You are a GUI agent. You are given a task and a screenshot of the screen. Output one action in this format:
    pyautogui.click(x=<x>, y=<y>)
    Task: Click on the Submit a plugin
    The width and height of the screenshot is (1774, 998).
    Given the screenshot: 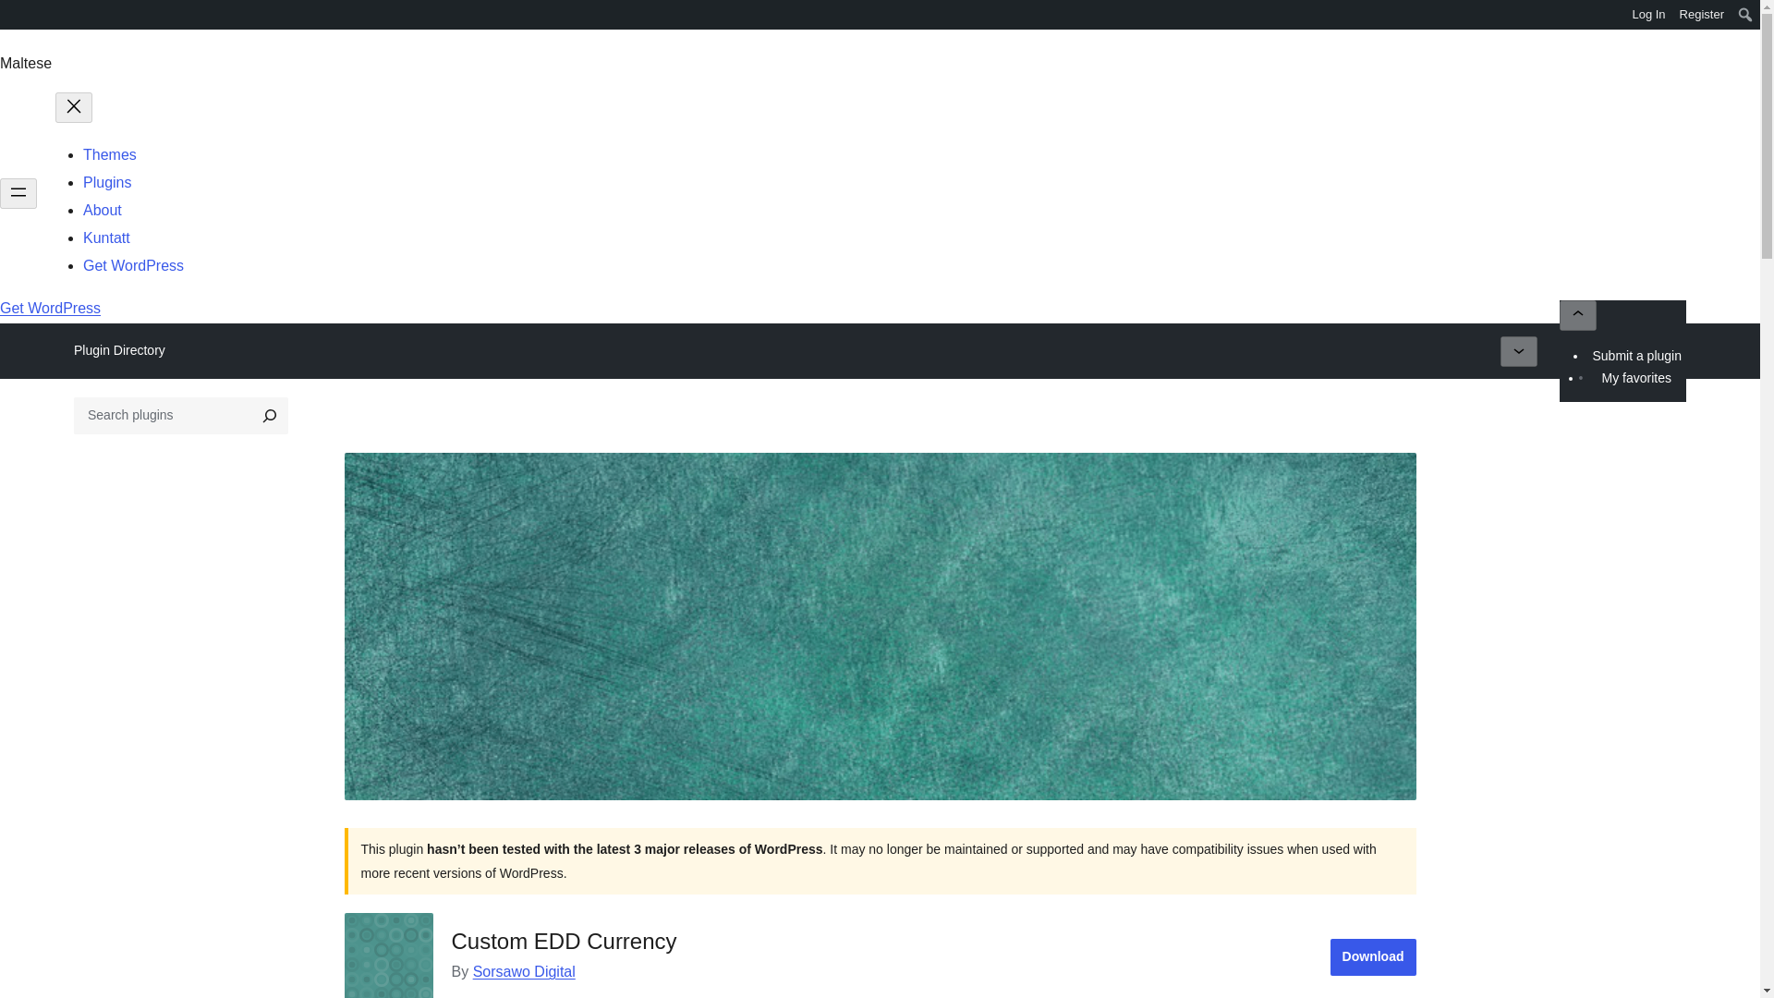 What is the action you would take?
    pyautogui.click(x=1637, y=355)
    